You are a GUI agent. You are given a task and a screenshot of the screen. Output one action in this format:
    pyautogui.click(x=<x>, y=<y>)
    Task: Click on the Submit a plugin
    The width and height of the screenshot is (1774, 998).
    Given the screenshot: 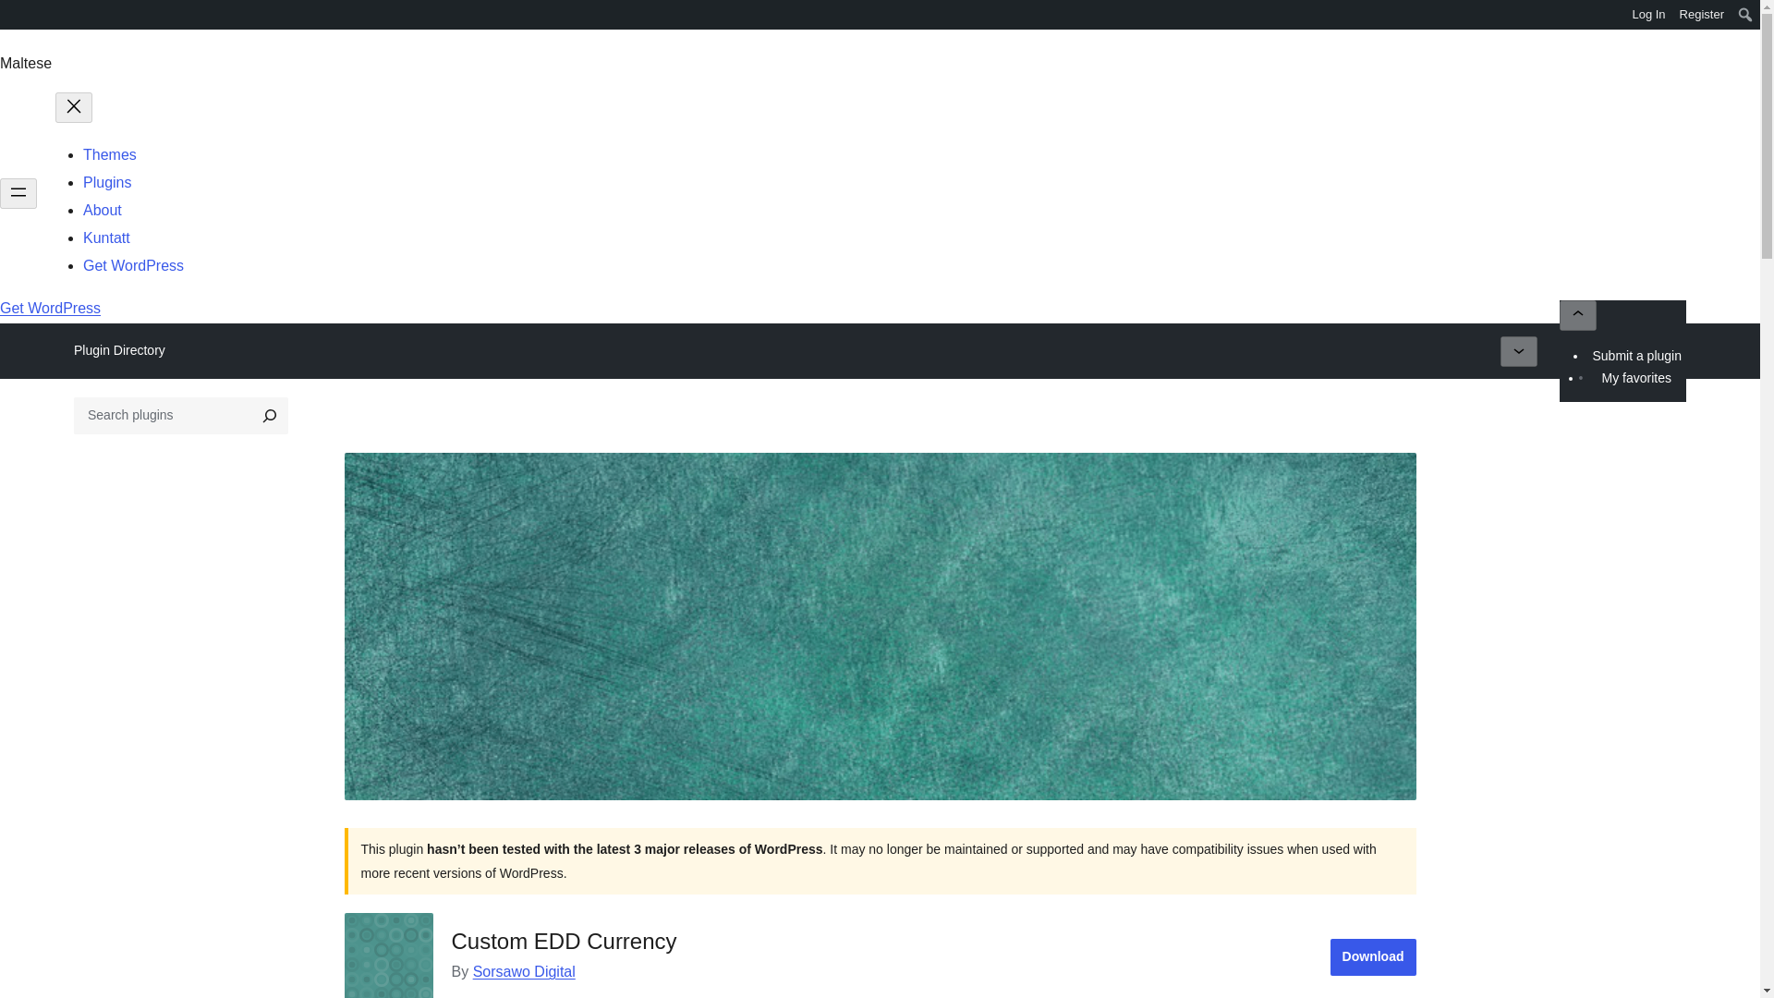 What is the action you would take?
    pyautogui.click(x=1637, y=355)
    